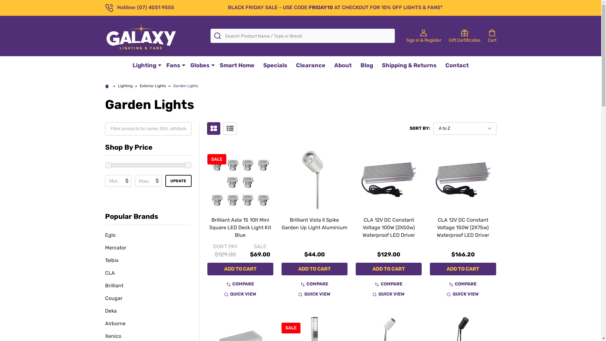 This screenshot has width=606, height=341. What do you see at coordinates (463, 284) in the screenshot?
I see `COMPARE` at bounding box center [463, 284].